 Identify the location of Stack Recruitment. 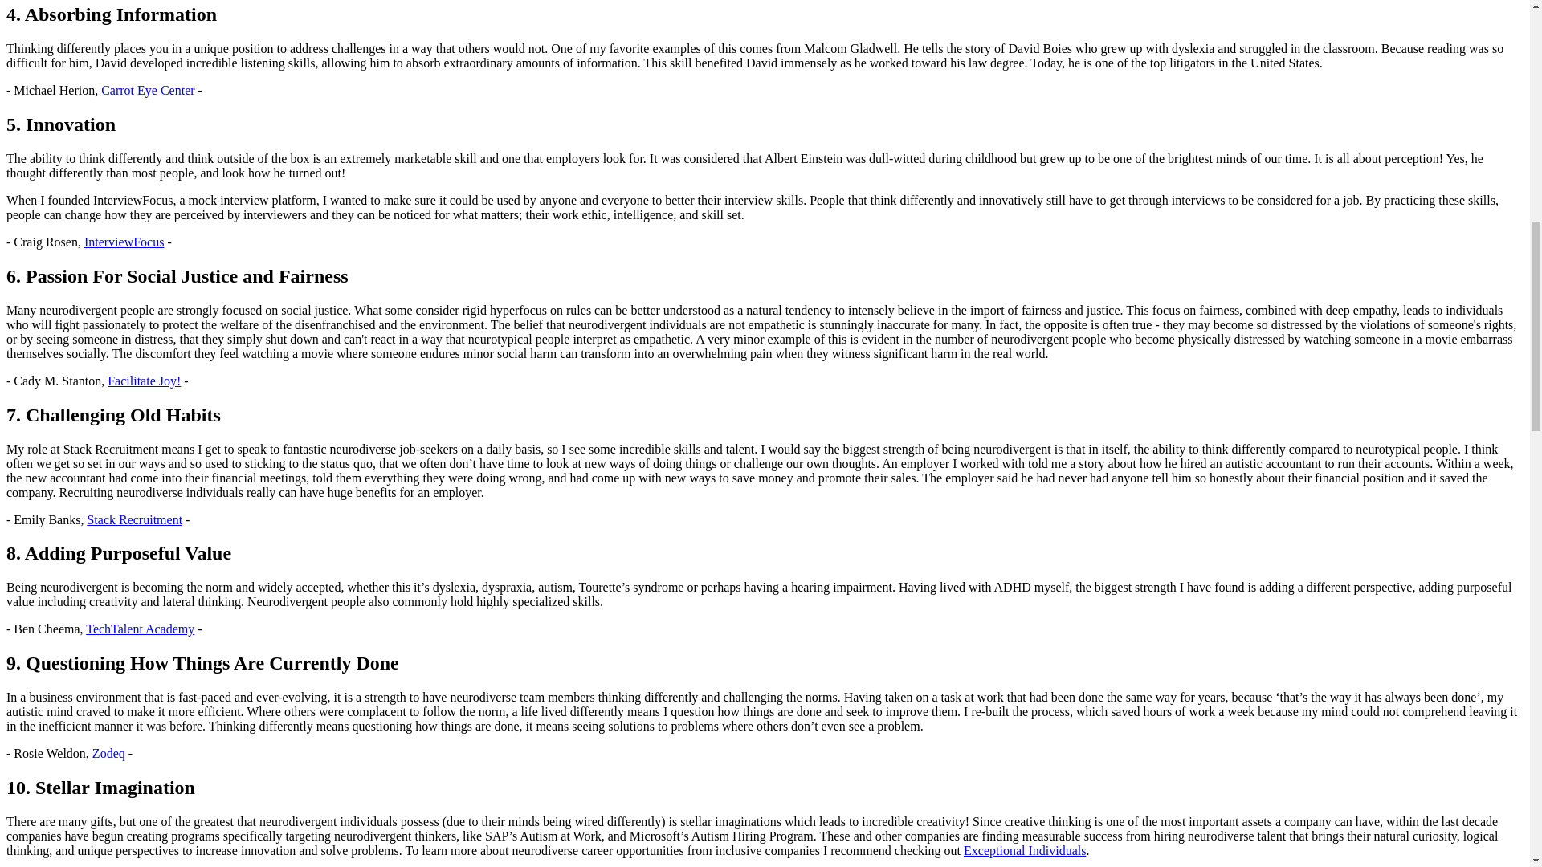
(133, 519).